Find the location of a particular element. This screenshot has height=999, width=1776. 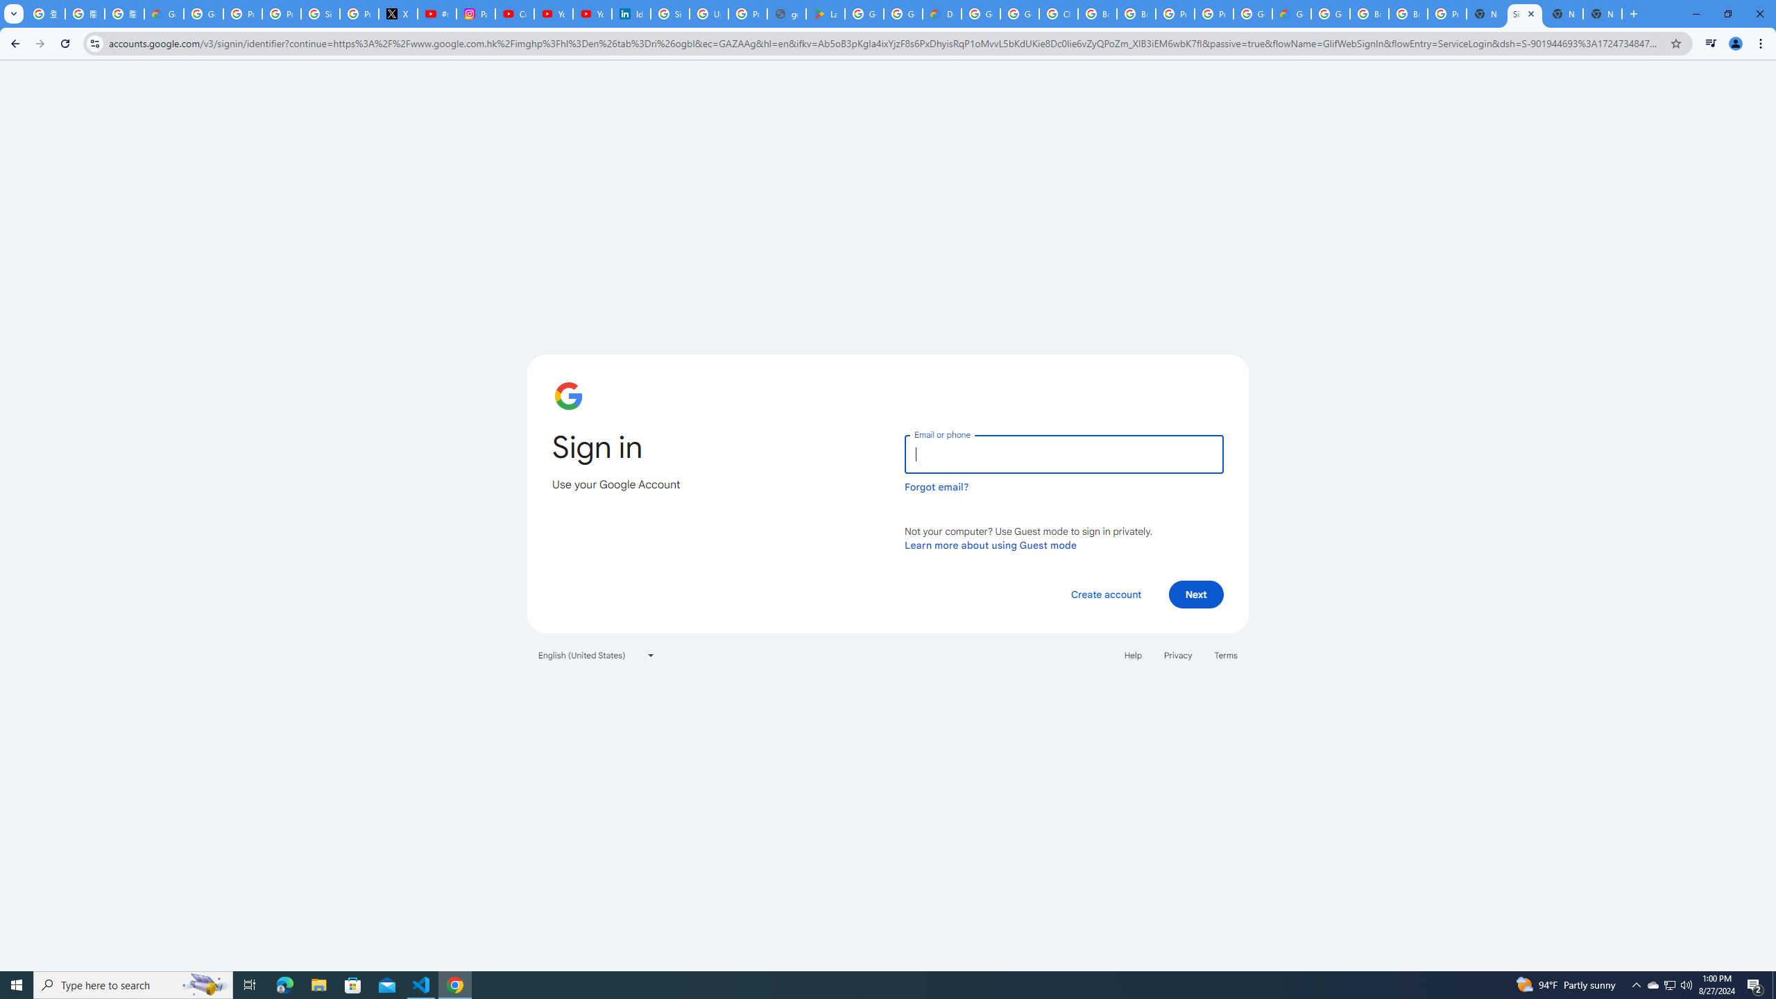

Google Cloud Platform is located at coordinates (1253, 14).